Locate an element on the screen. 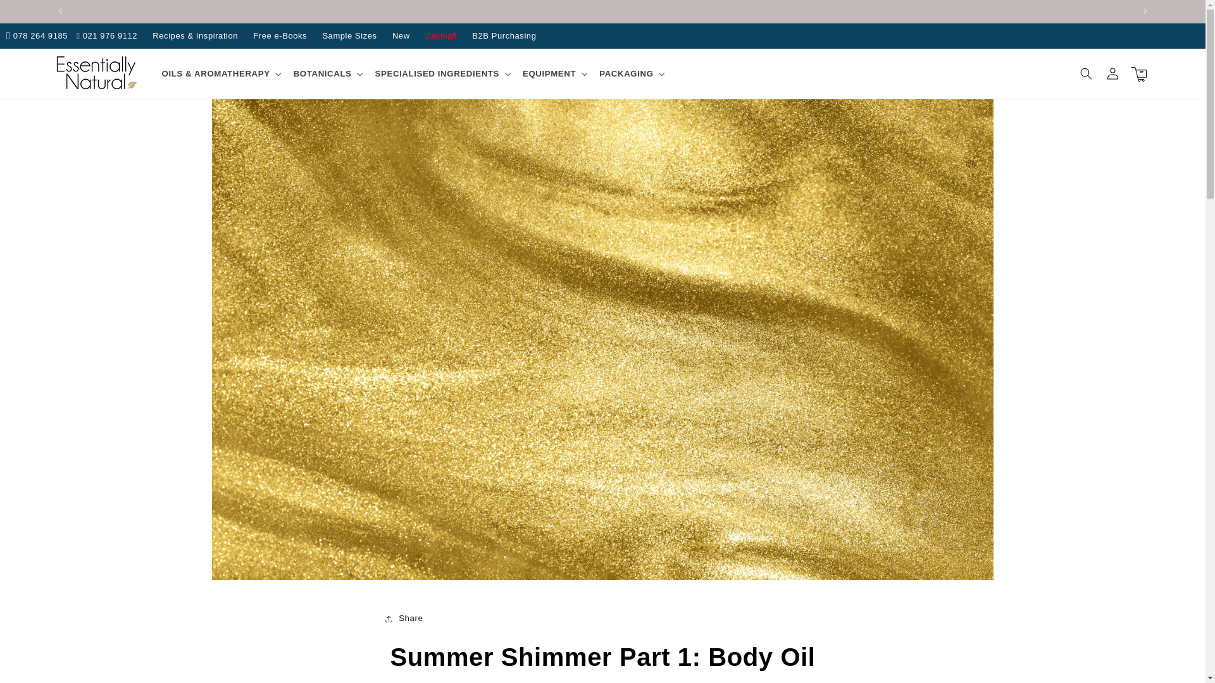  Skip to content is located at coordinates (37, 14).